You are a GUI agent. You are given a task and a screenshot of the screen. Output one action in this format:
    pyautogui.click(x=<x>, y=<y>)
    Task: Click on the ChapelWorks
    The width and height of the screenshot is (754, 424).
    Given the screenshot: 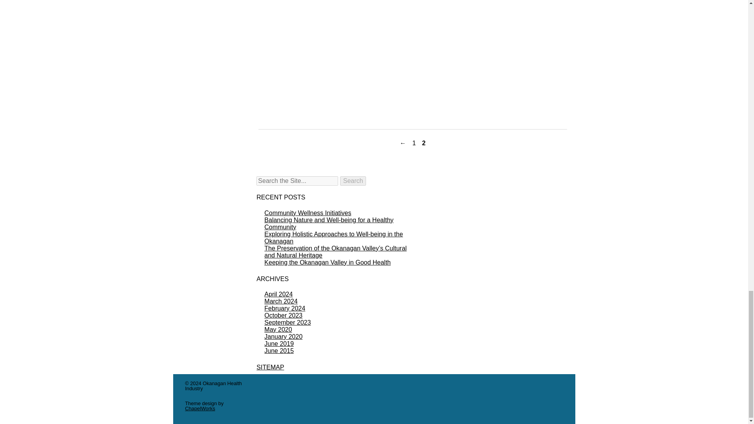 What is the action you would take?
    pyautogui.click(x=199, y=408)
    